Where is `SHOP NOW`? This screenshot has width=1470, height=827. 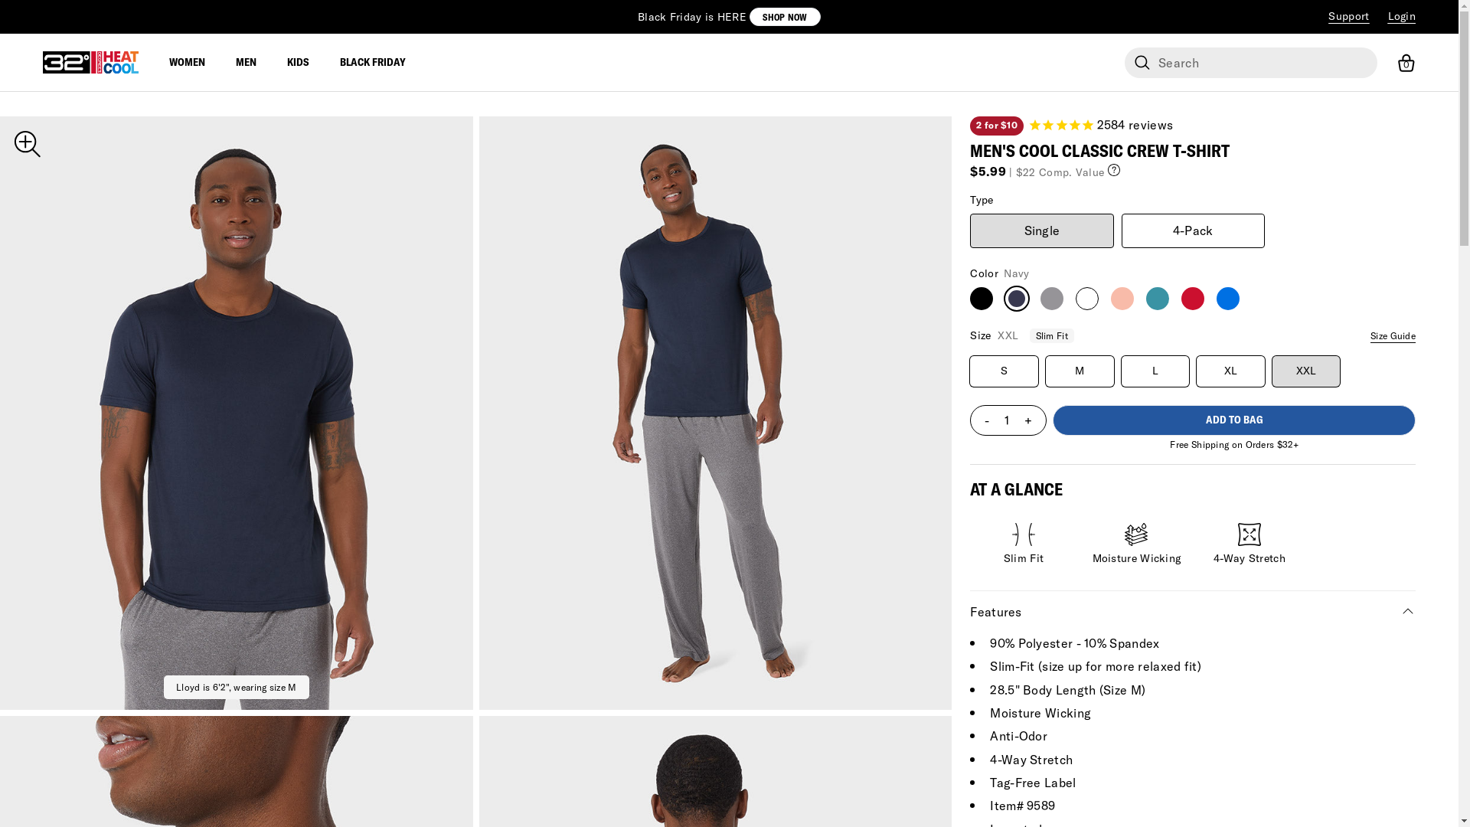 SHOP NOW is located at coordinates (785, 17).